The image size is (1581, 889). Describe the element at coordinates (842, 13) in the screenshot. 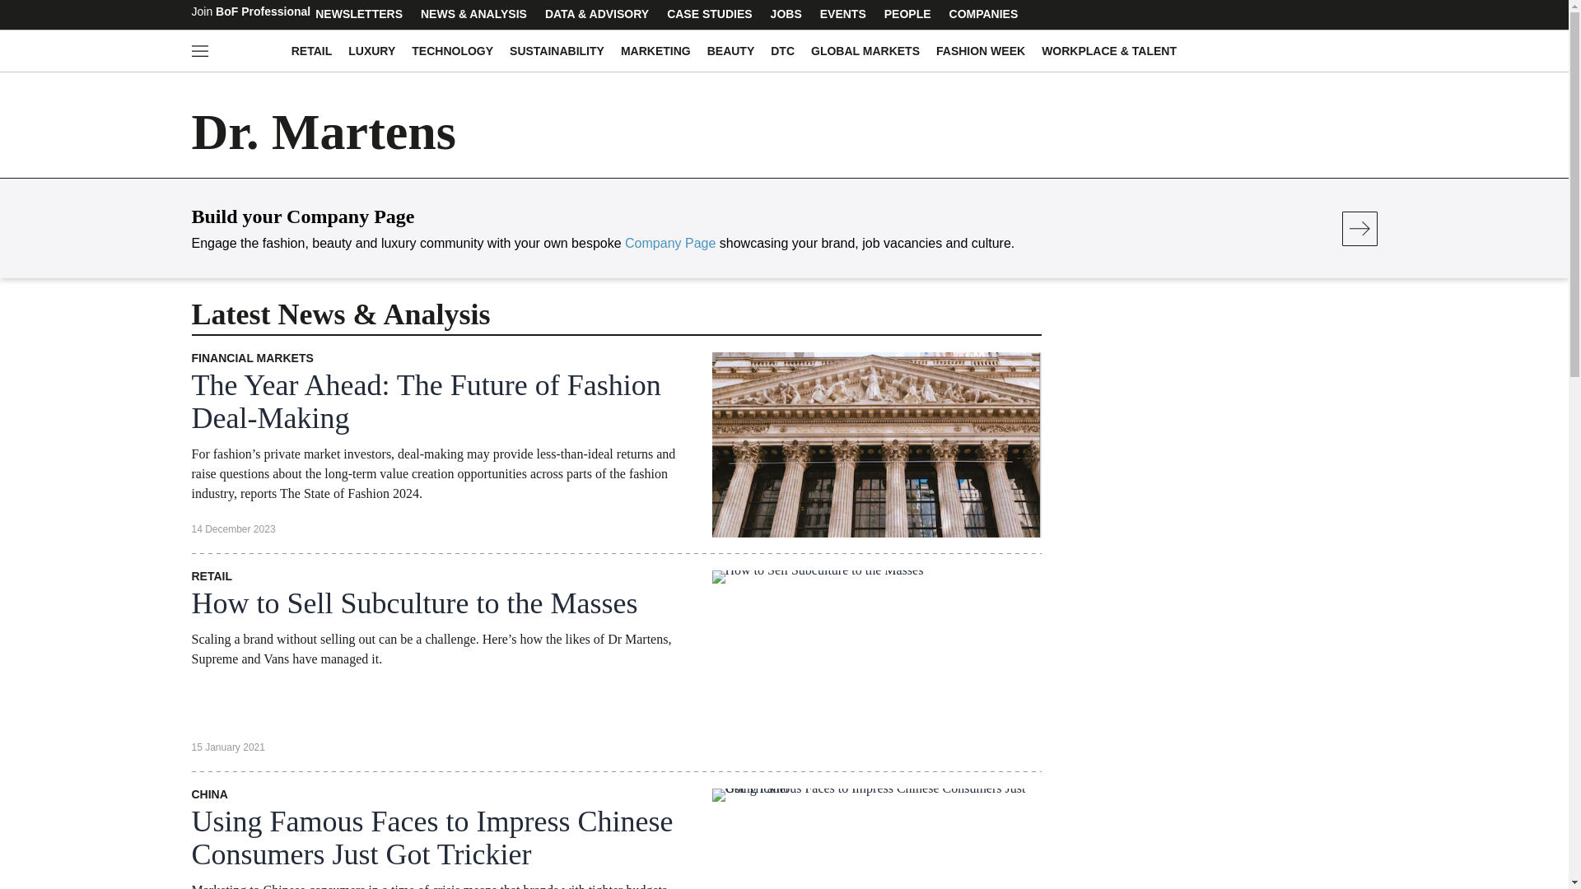

I see `EVENTS` at that location.